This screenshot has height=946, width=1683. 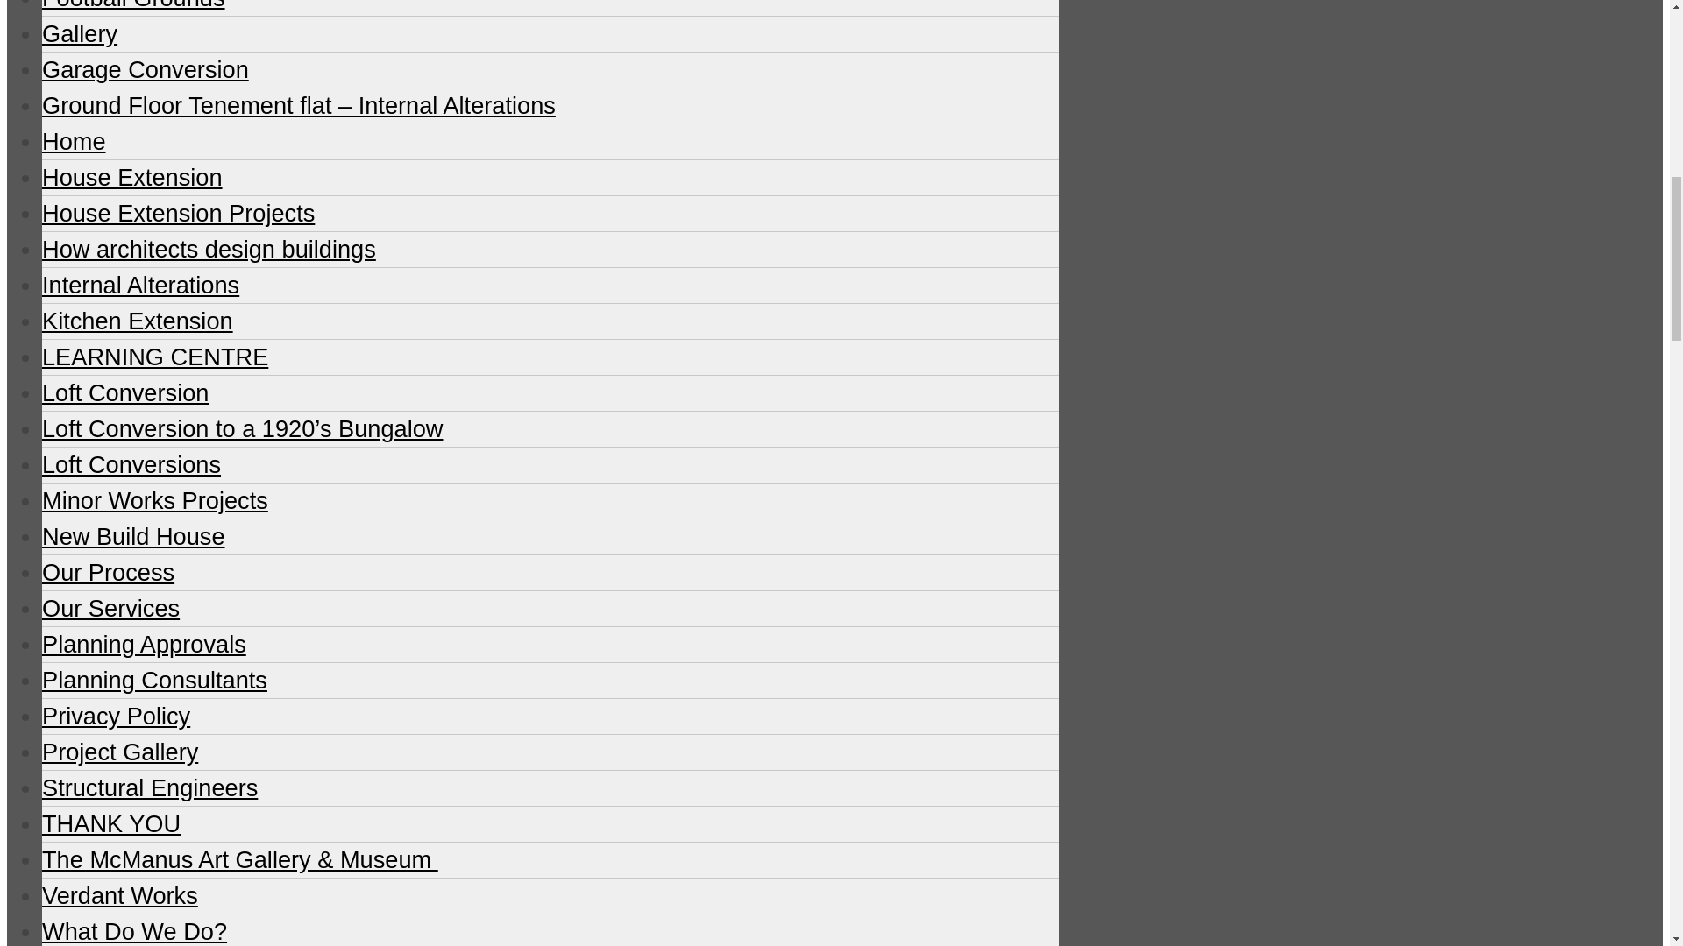 What do you see at coordinates (154, 501) in the screenshot?
I see `Minor Works Projects` at bounding box center [154, 501].